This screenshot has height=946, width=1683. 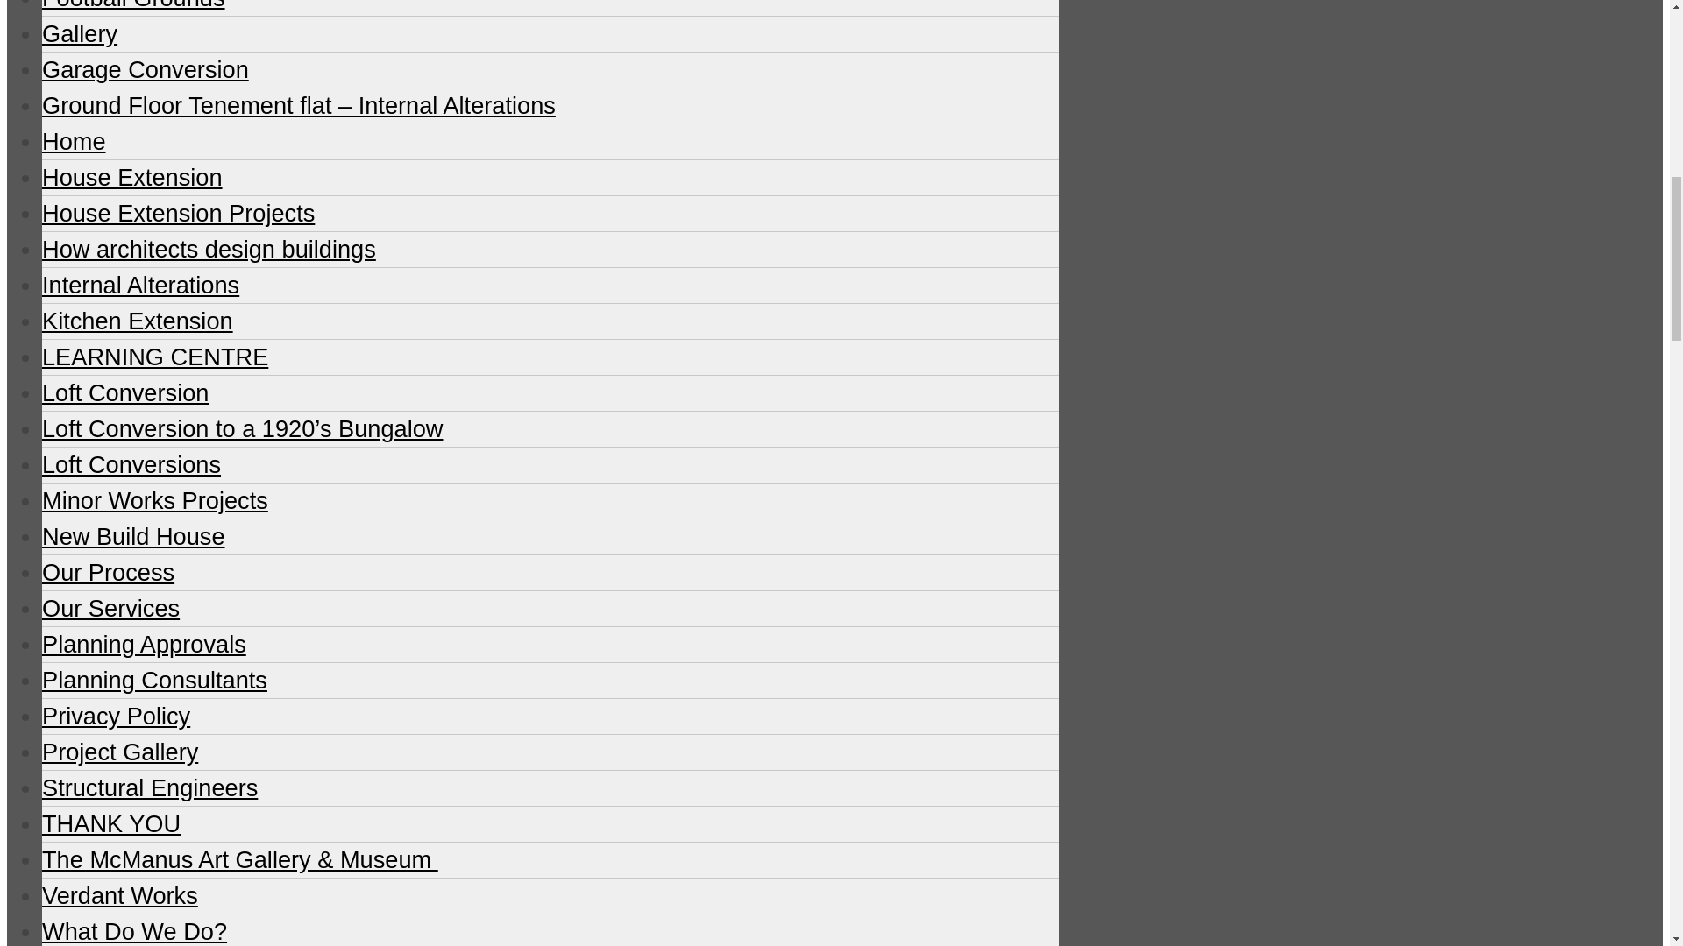 What do you see at coordinates (154, 501) in the screenshot?
I see `Minor Works Projects` at bounding box center [154, 501].